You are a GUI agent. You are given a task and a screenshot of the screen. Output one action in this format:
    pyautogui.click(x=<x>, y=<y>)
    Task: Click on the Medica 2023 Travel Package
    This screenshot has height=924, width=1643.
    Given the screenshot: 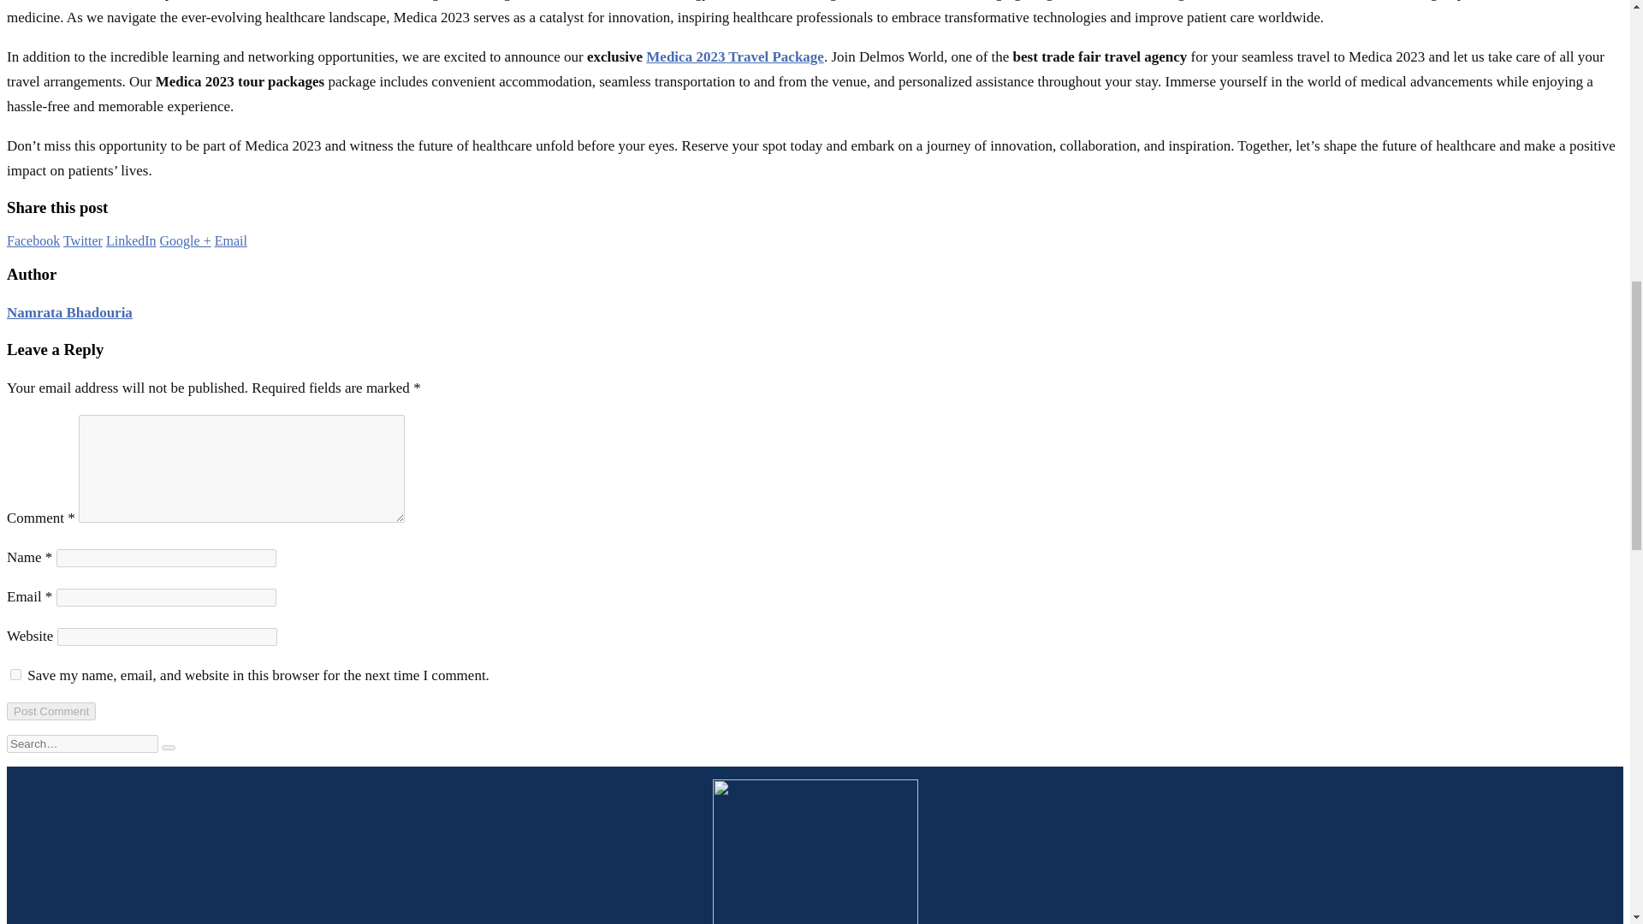 What is the action you would take?
    pyautogui.click(x=734, y=56)
    